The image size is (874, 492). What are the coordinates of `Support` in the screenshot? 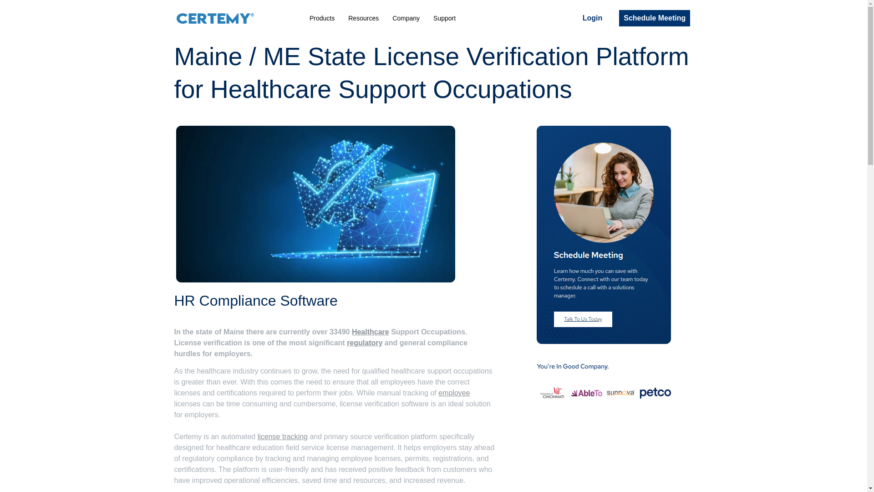 It's located at (444, 18).